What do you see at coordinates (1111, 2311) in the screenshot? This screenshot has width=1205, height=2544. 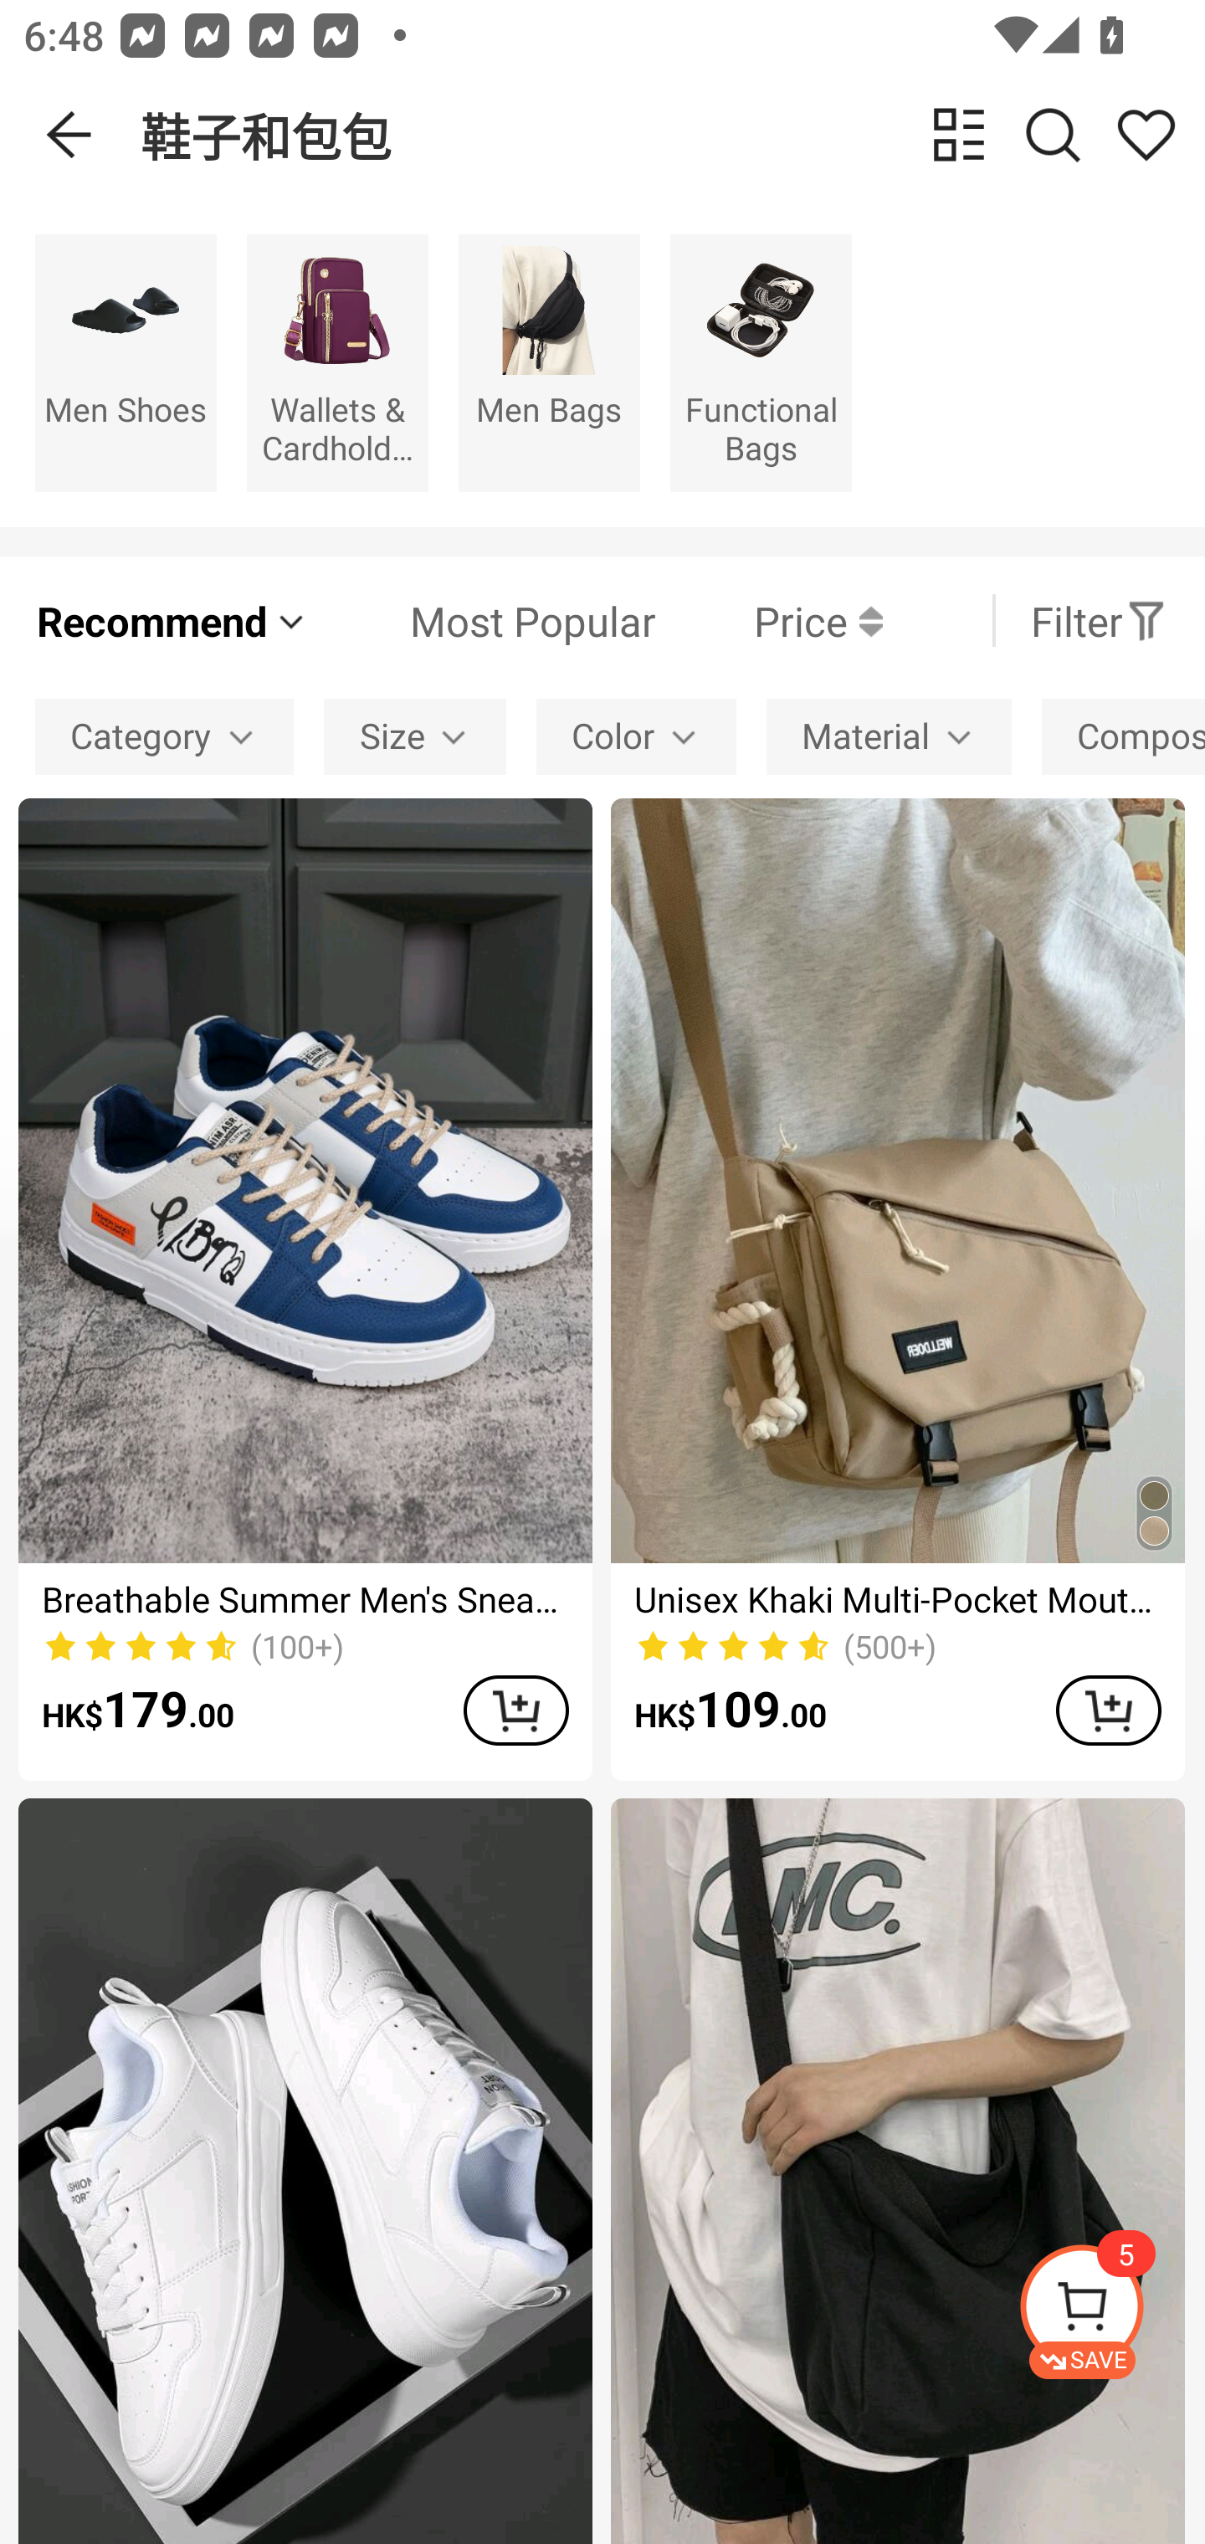 I see `SAVE` at bounding box center [1111, 2311].